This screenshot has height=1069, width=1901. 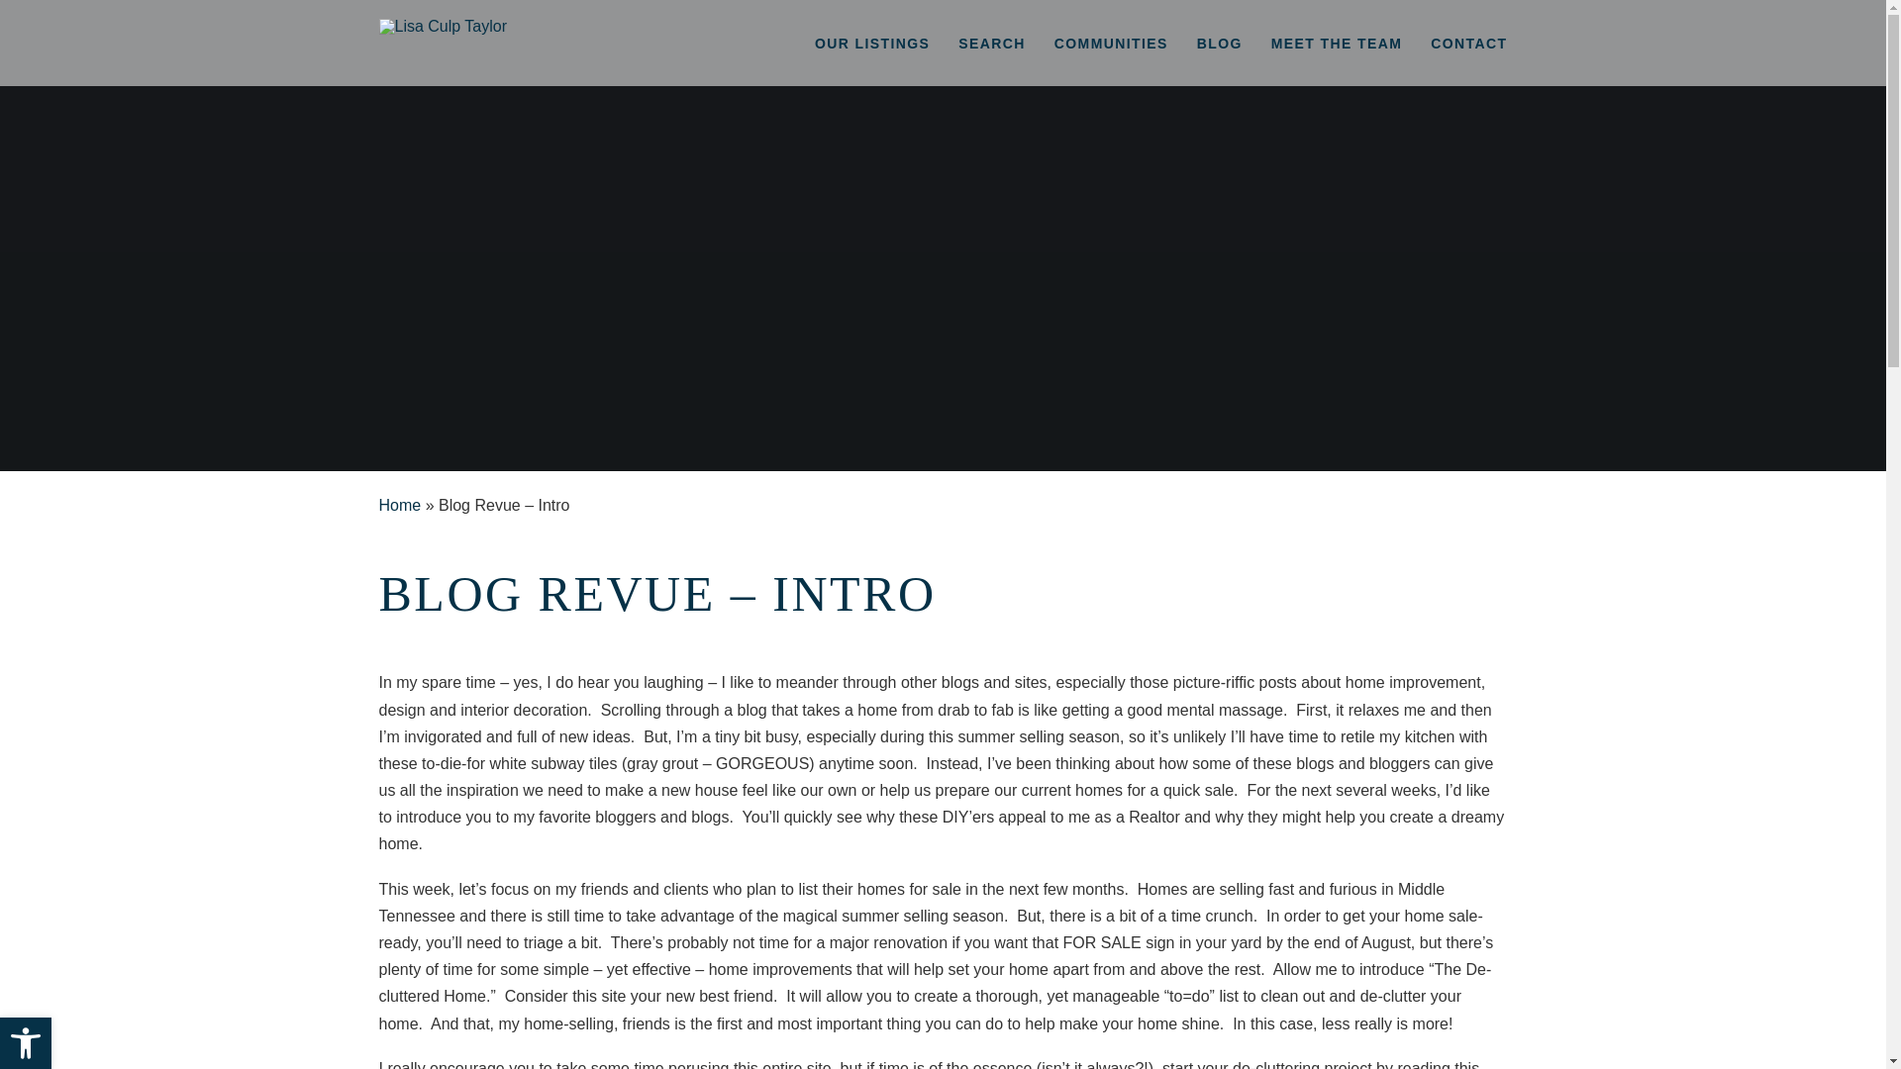 What do you see at coordinates (992, 43) in the screenshot?
I see `SEARCH` at bounding box center [992, 43].